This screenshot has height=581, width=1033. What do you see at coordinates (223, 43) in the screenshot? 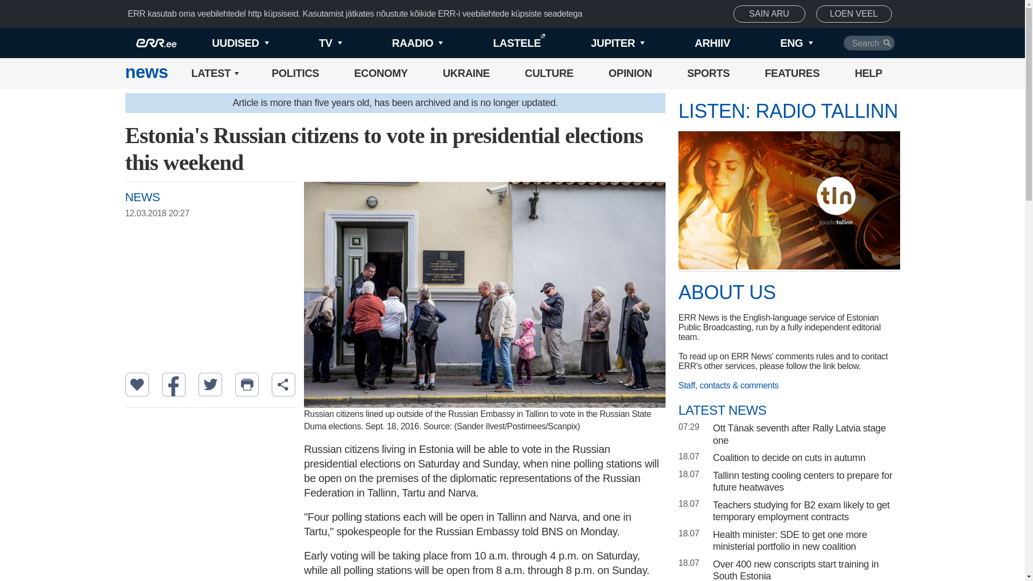
I see `UUDISED` at bounding box center [223, 43].